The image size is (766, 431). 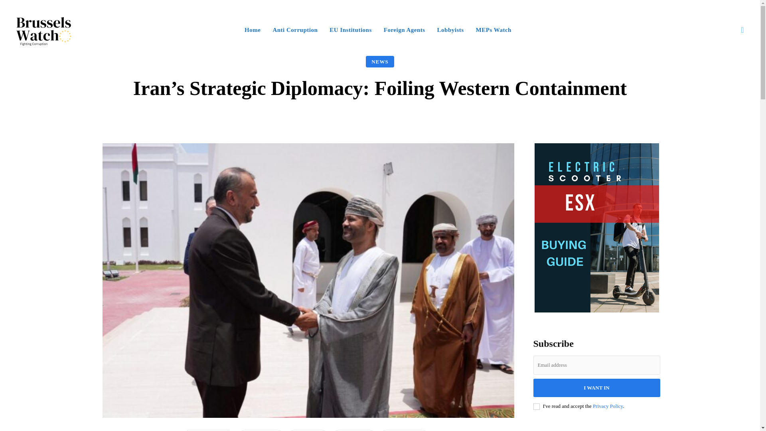 I want to click on MEPs Watch, so click(x=494, y=30).